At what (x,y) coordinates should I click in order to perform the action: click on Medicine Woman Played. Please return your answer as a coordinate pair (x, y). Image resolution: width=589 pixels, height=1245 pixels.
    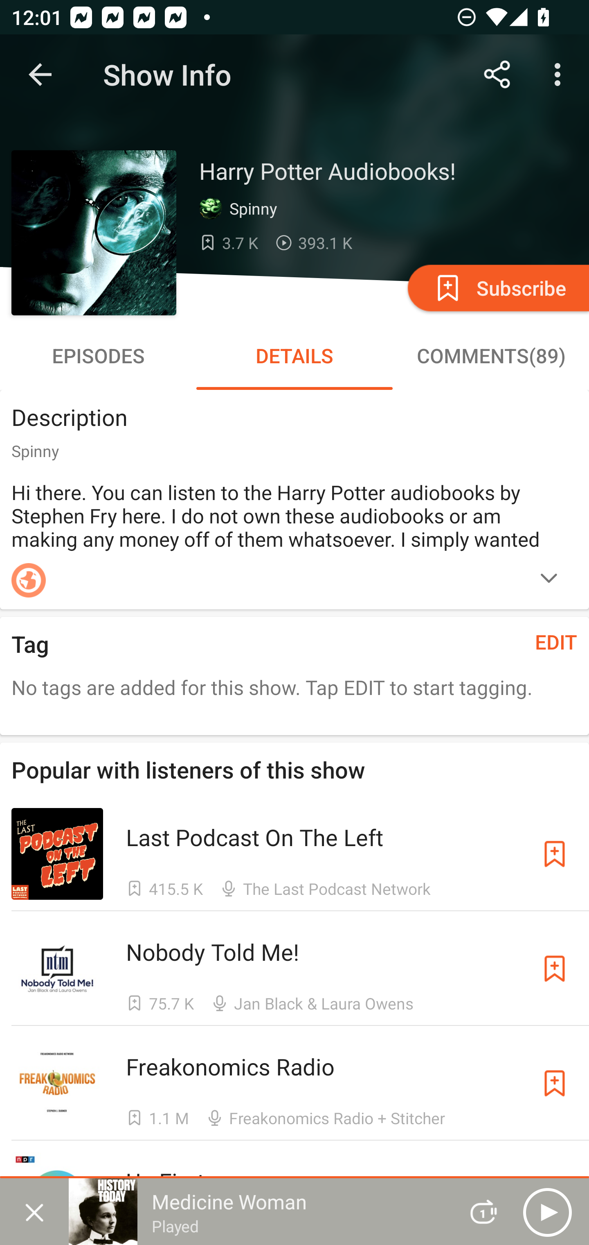
    Looking at the image, I should click on (259, 1211).